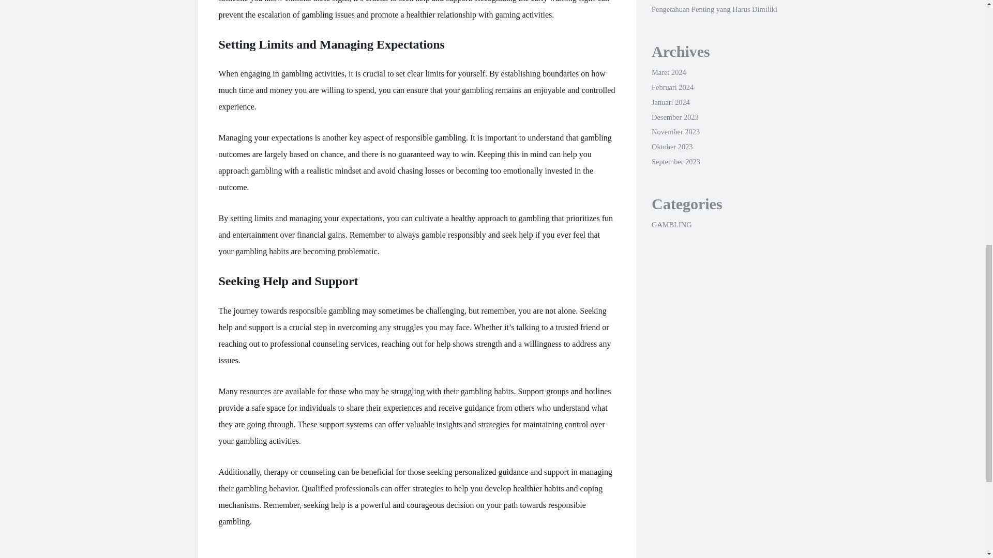  What do you see at coordinates (672, 147) in the screenshot?
I see `Oktober 2023` at bounding box center [672, 147].